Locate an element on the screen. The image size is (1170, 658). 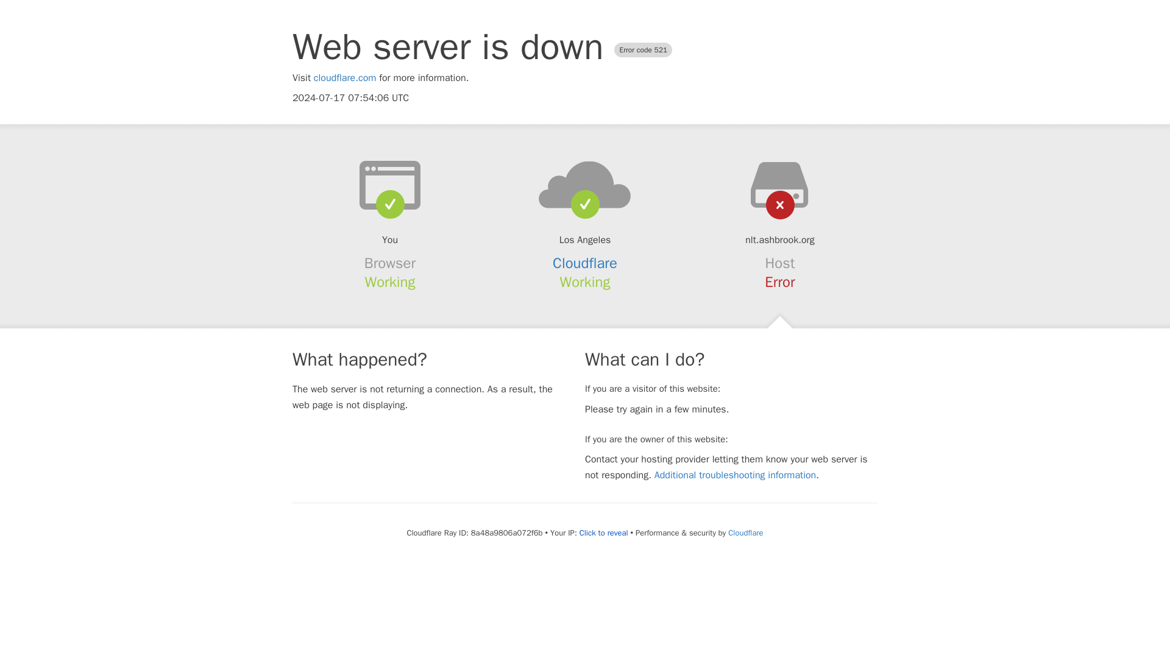
Additional troubleshooting information is located at coordinates (735, 475).